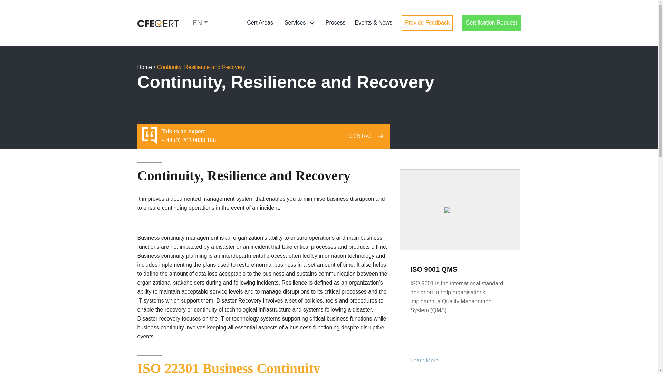 The image size is (663, 373). What do you see at coordinates (491, 23) in the screenshot?
I see `Certification Request` at bounding box center [491, 23].